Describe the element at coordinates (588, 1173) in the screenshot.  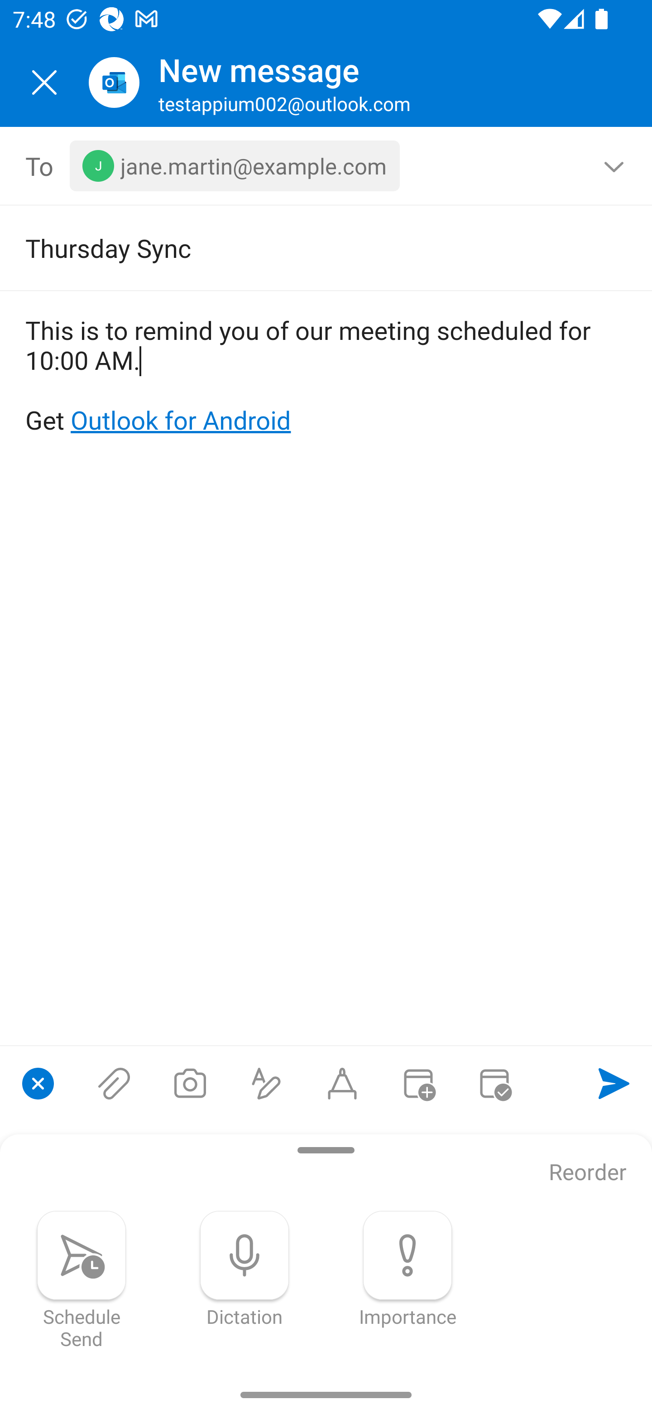
I see `Reorder` at that location.